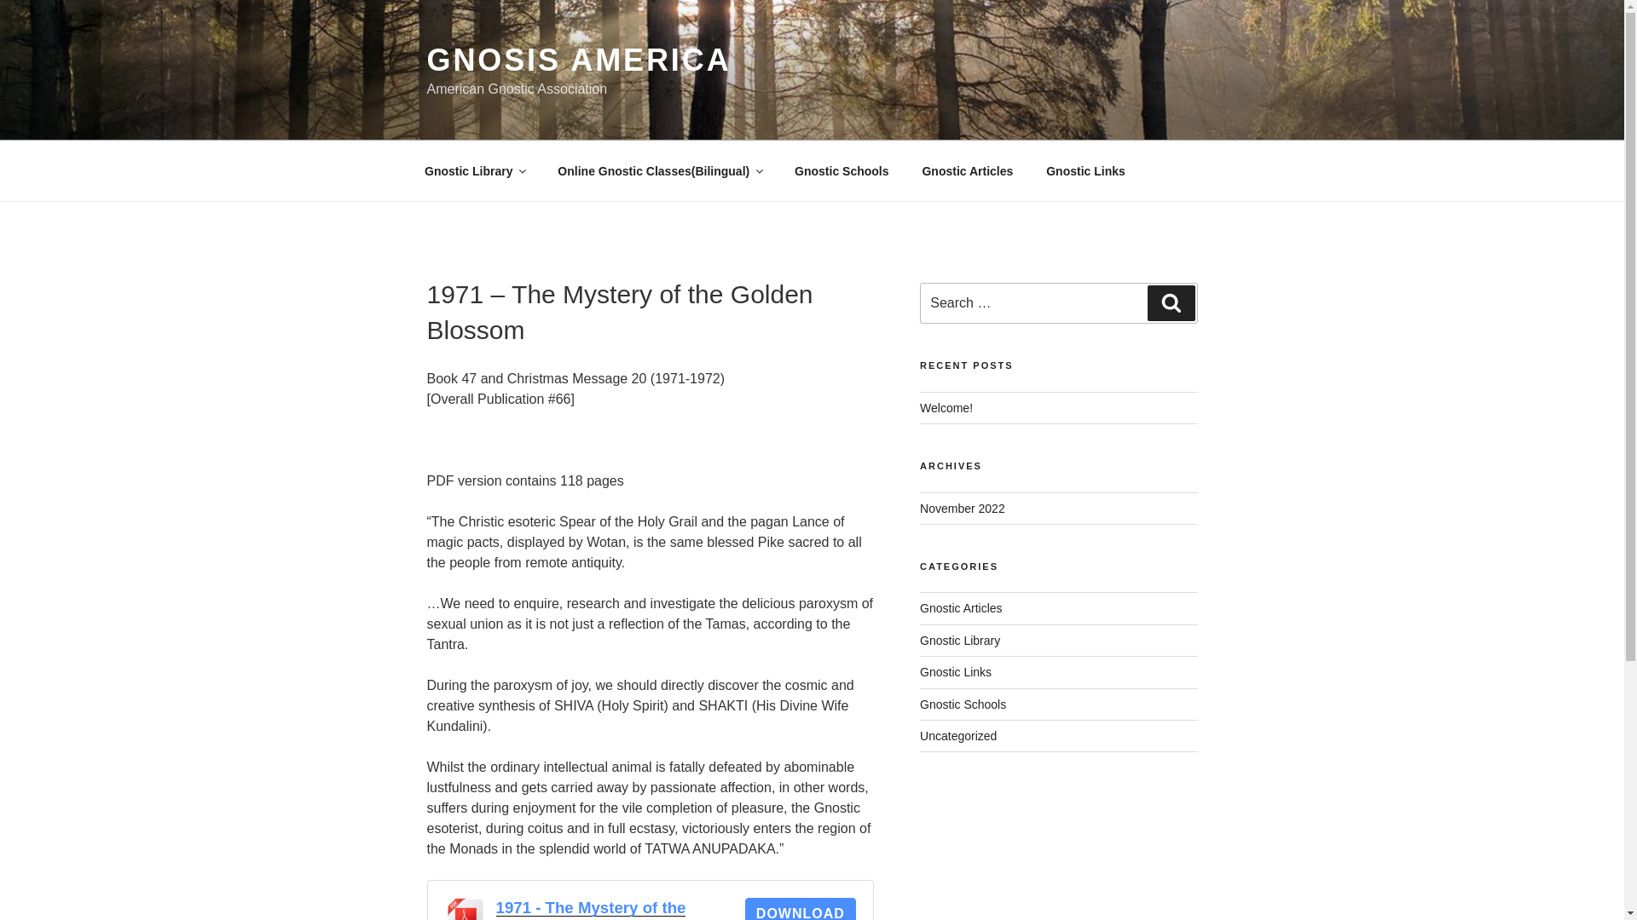  What do you see at coordinates (590, 909) in the screenshot?
I see `1971 - The Mystery of the Golden Blossom` at bounding box center [590, 909].